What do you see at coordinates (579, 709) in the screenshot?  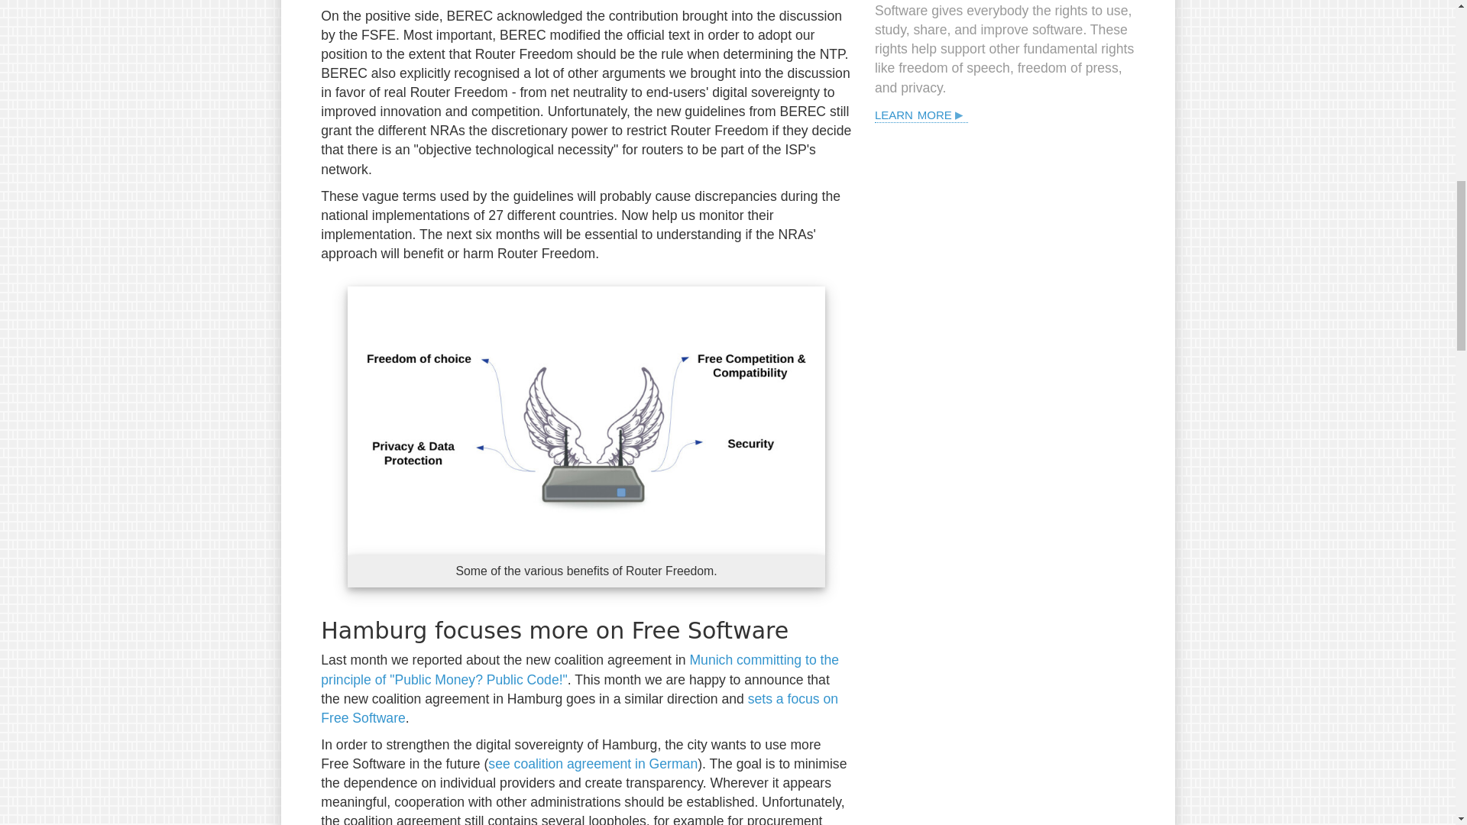 I see `sets a focus on Free Software` at bounding box center [579, 709].